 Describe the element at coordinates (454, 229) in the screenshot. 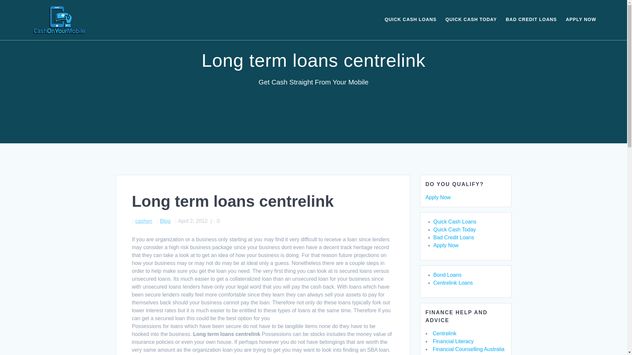

I see `Quick Cash Today` at that location.